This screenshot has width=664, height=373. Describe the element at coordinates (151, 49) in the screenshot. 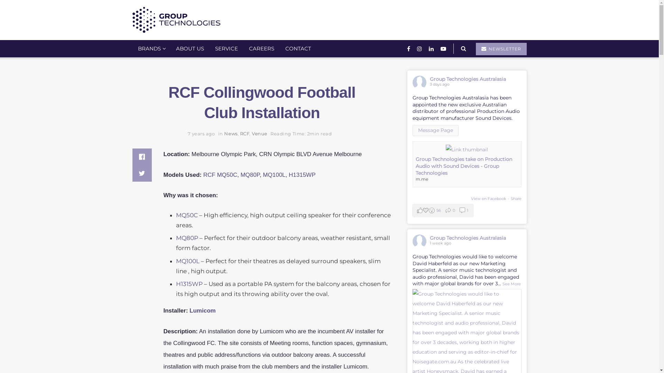

I see `BRANDS` at that location.